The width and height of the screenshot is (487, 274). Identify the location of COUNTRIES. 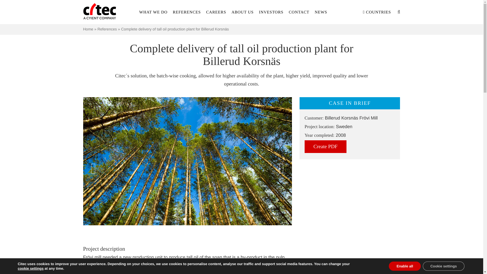
(377, 11).